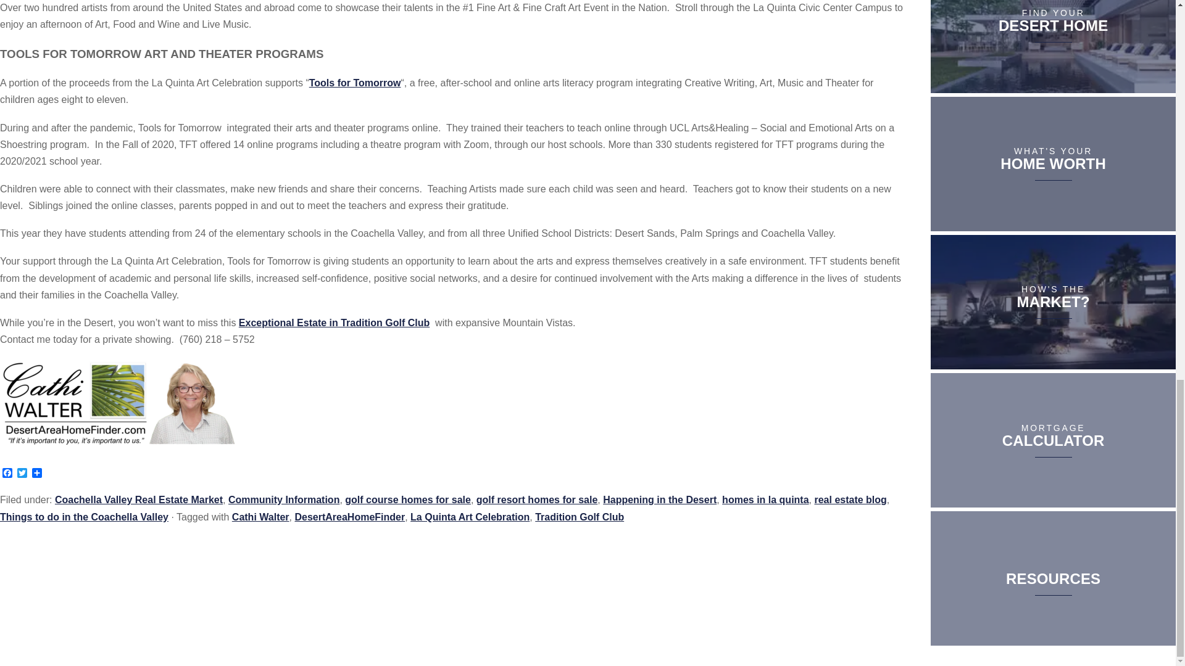 The width and height of the screenshot is (1185, 666). Describe the element at coordinates (22, 474) in the screenshot. I see `Twitter` at that location.